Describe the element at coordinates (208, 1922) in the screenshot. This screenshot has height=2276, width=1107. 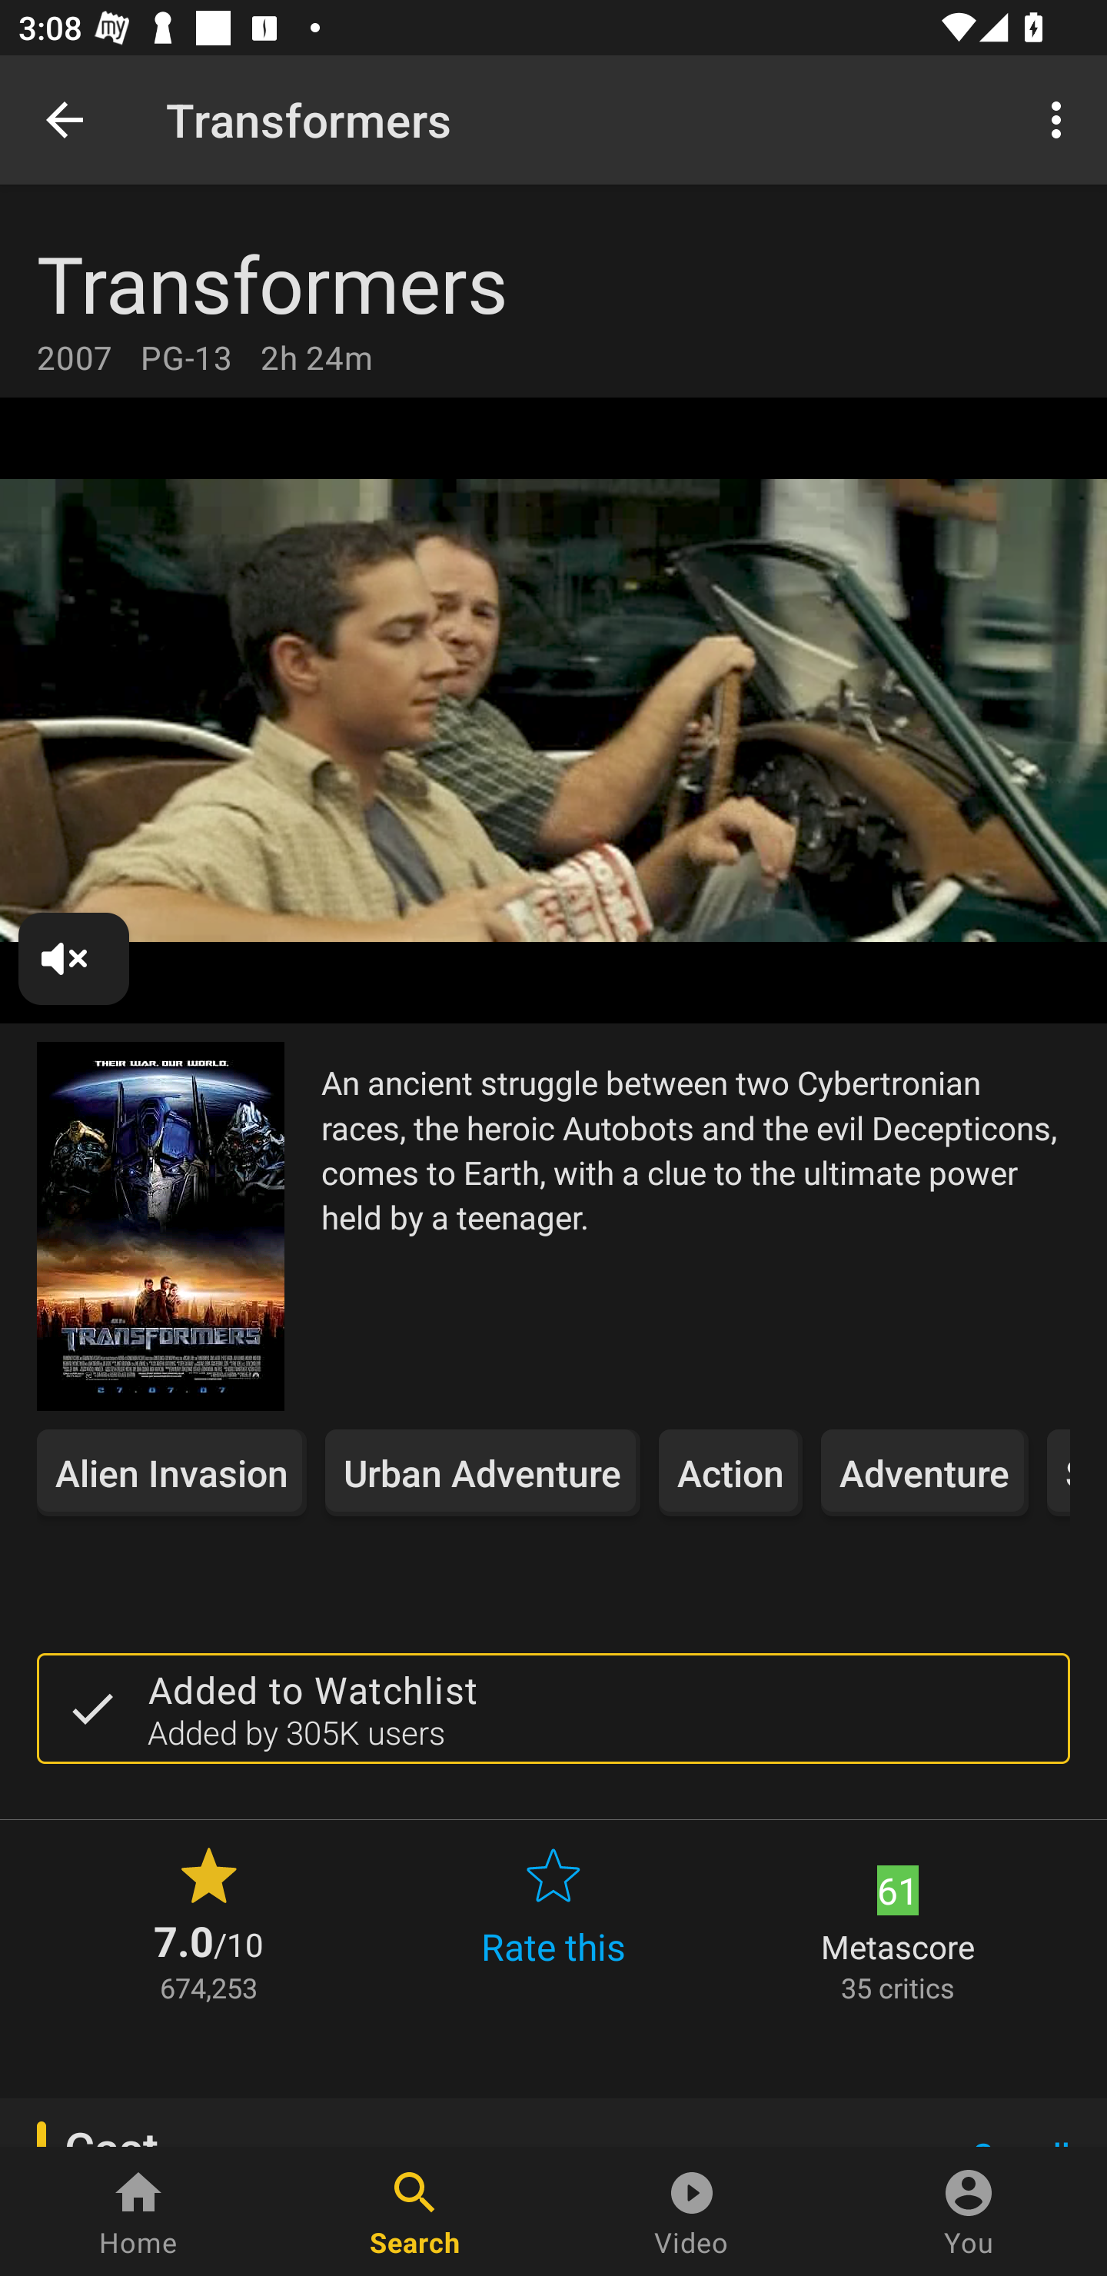
I see `7.0 /10 674,253` at that location.